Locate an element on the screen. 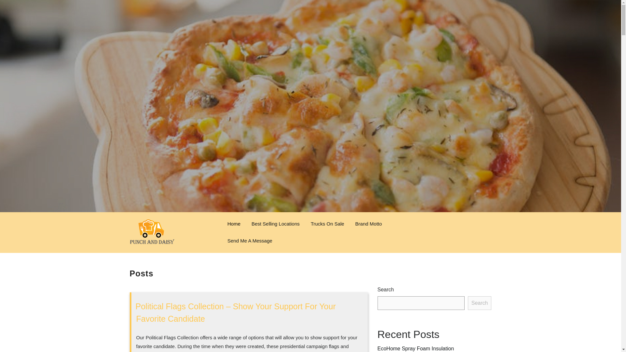 Image resolution: width=626 pixels, height=352 pixels. Best Selling Locations is located at coordinates (275, 224).